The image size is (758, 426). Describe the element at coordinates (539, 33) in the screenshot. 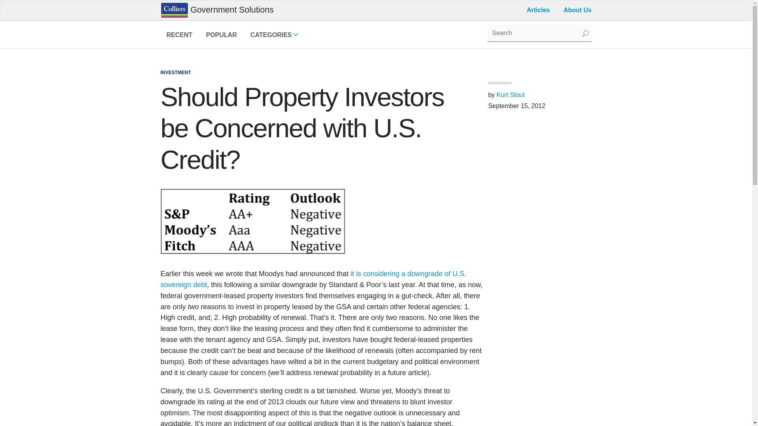

I see `About Us` at that location.